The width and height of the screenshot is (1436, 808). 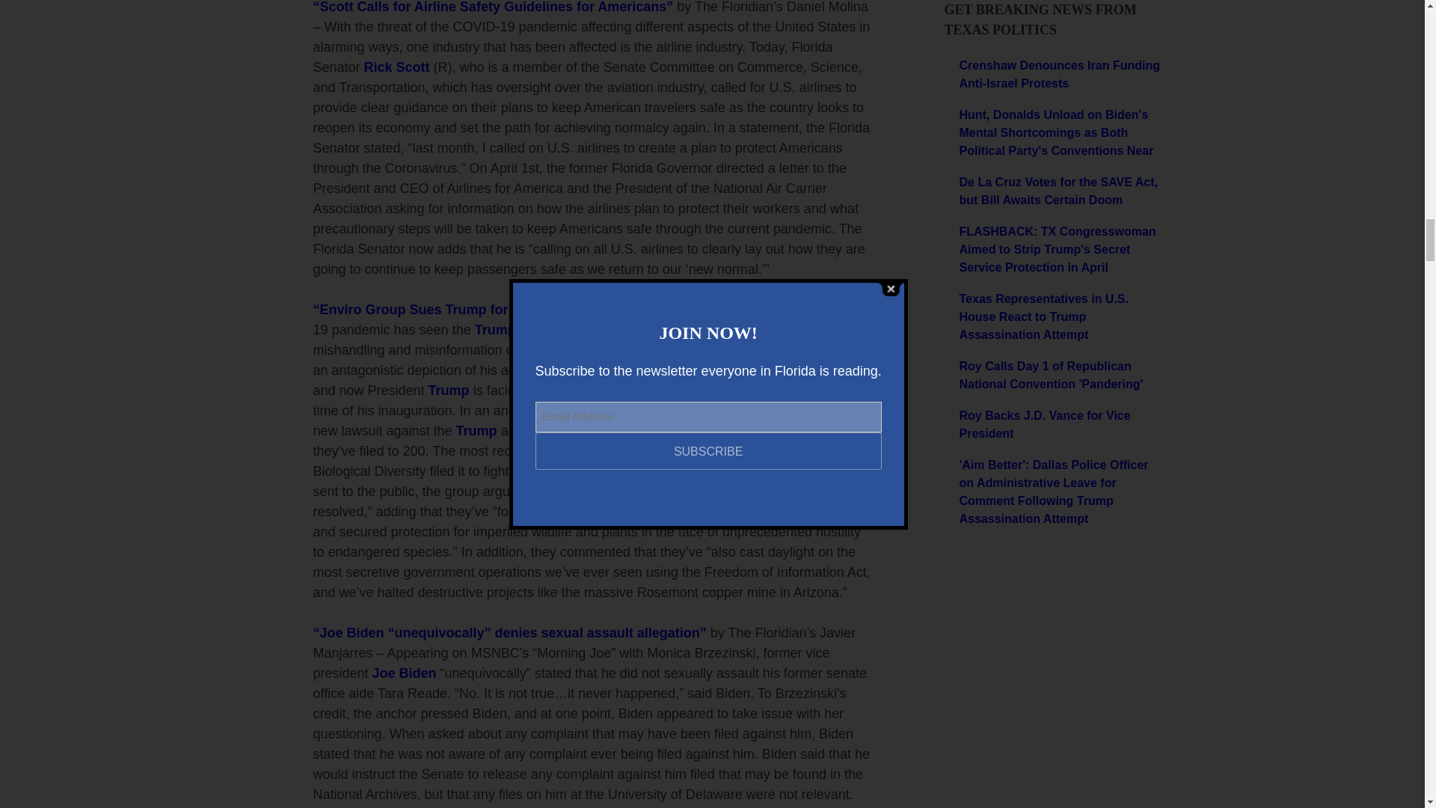 What do you see at coordinates (449, 391) in the screenshot?
I see `Trump` at bounding box center [449, 391].